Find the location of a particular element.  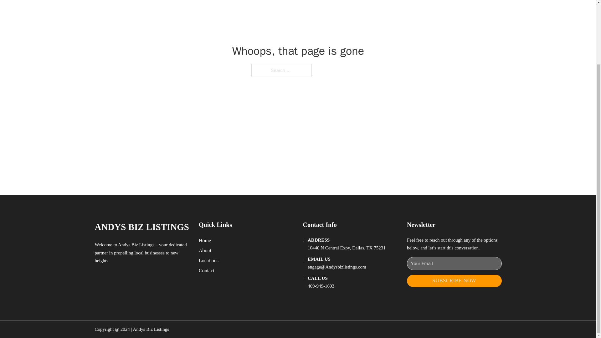

469-949-1603 is located at coordinates (321, 286).